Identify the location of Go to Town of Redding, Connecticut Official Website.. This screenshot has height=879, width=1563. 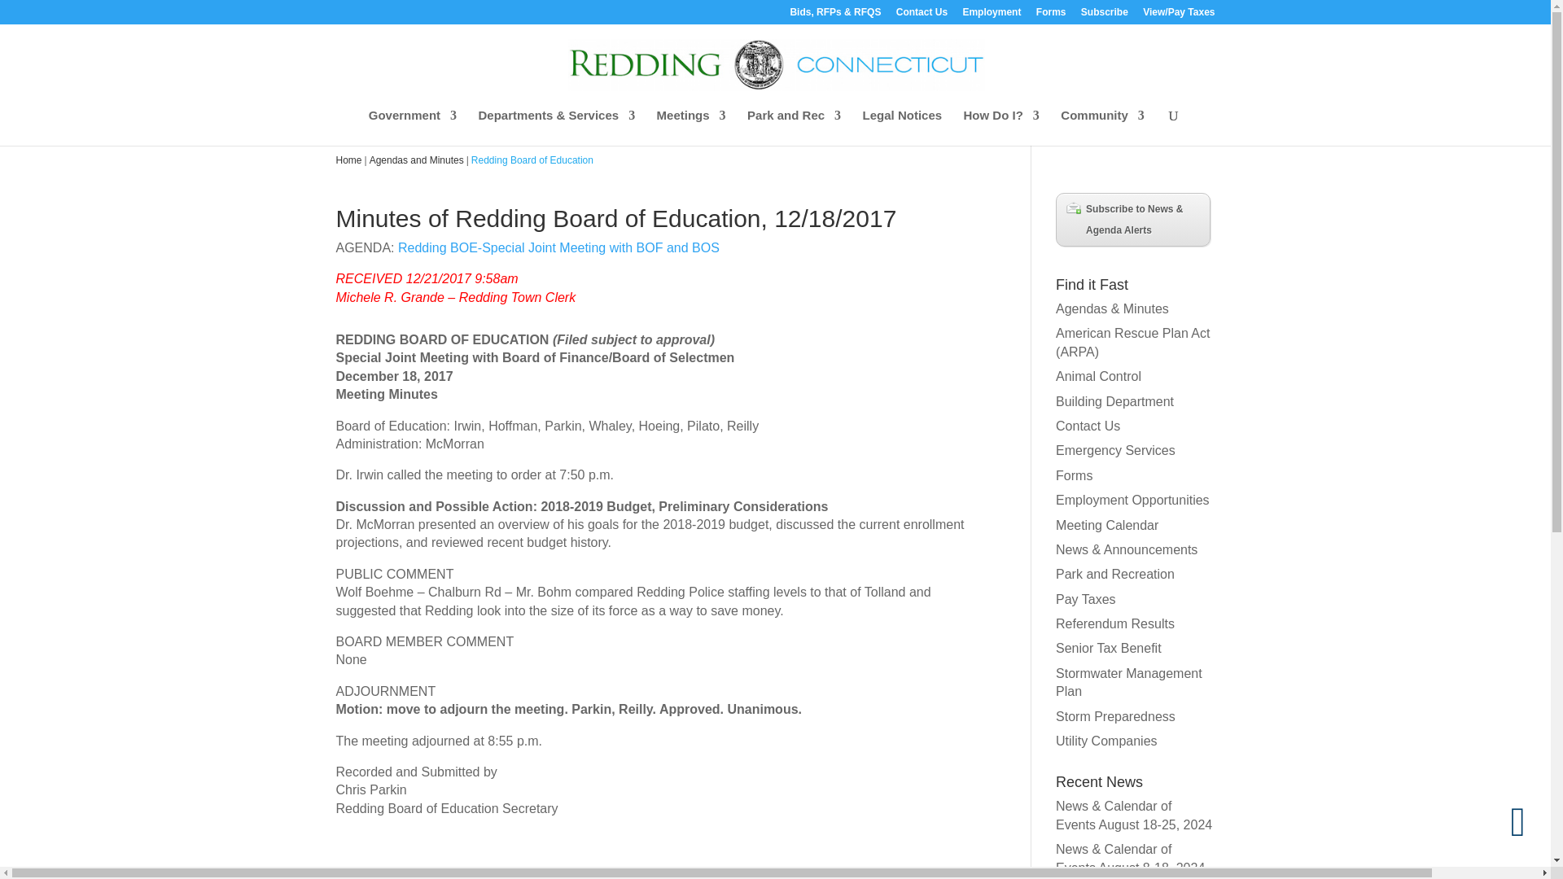
(348, 160).